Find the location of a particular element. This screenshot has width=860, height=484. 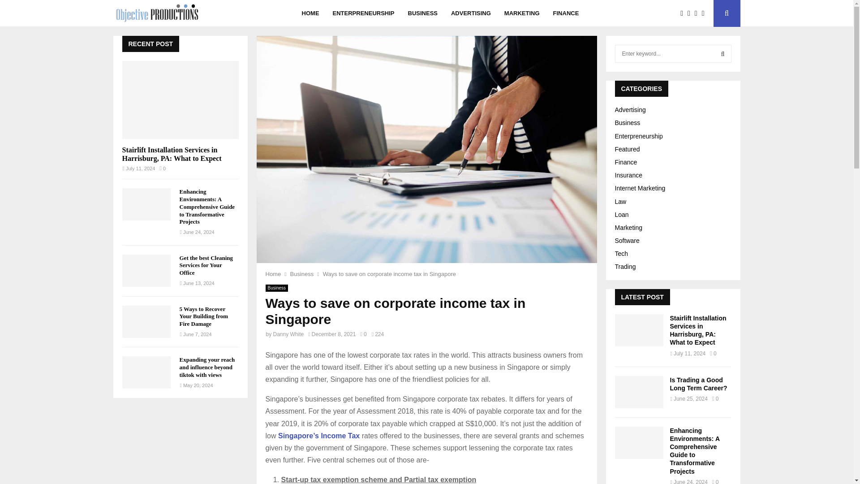

BUSINESS is located at coordinates (423, 13).